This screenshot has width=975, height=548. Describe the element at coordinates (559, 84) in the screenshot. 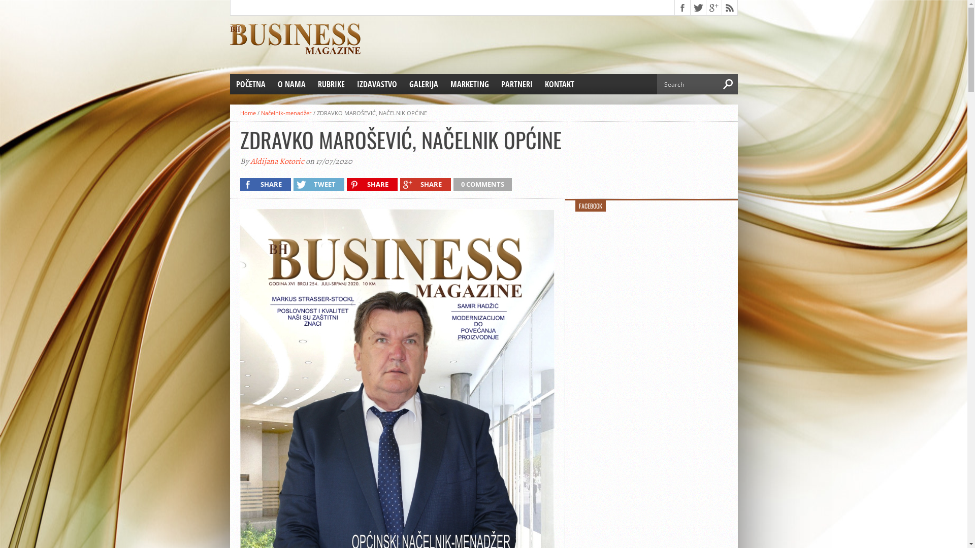

I see `KONTAKT` at that location.